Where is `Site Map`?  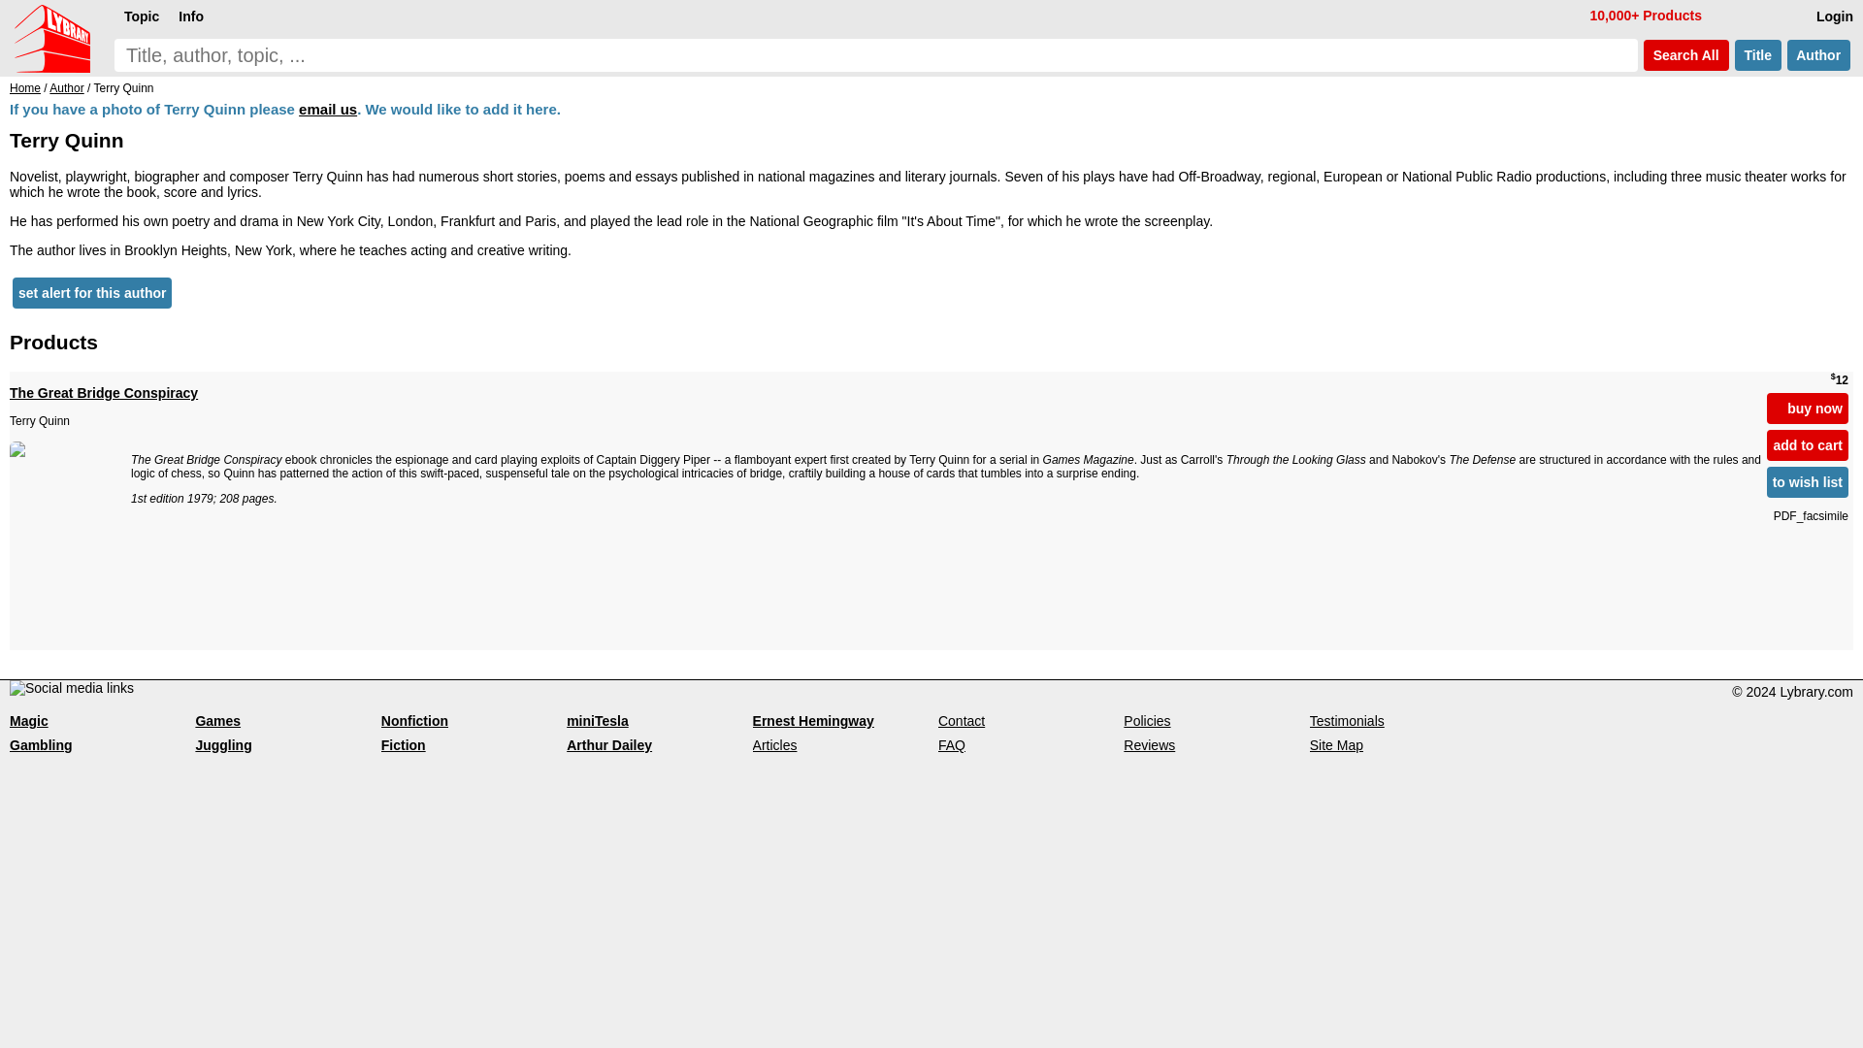 Site Map is located at coordinates (1336, 745).